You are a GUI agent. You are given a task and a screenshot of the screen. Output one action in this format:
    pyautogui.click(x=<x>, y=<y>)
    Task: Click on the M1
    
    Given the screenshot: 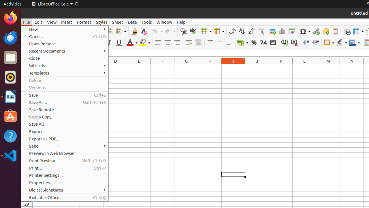 What is the action you would take?
    pyautogui.click(x=328, y=66)
    